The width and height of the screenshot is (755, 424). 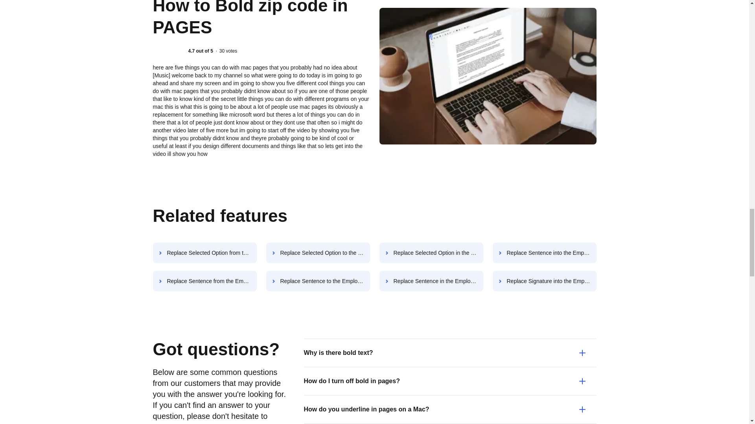 What do you see at coordinates (544, 281) in the screenshot?
I see `Replace Signature into the Employee Performance Review` at bounding box center [544, 281].